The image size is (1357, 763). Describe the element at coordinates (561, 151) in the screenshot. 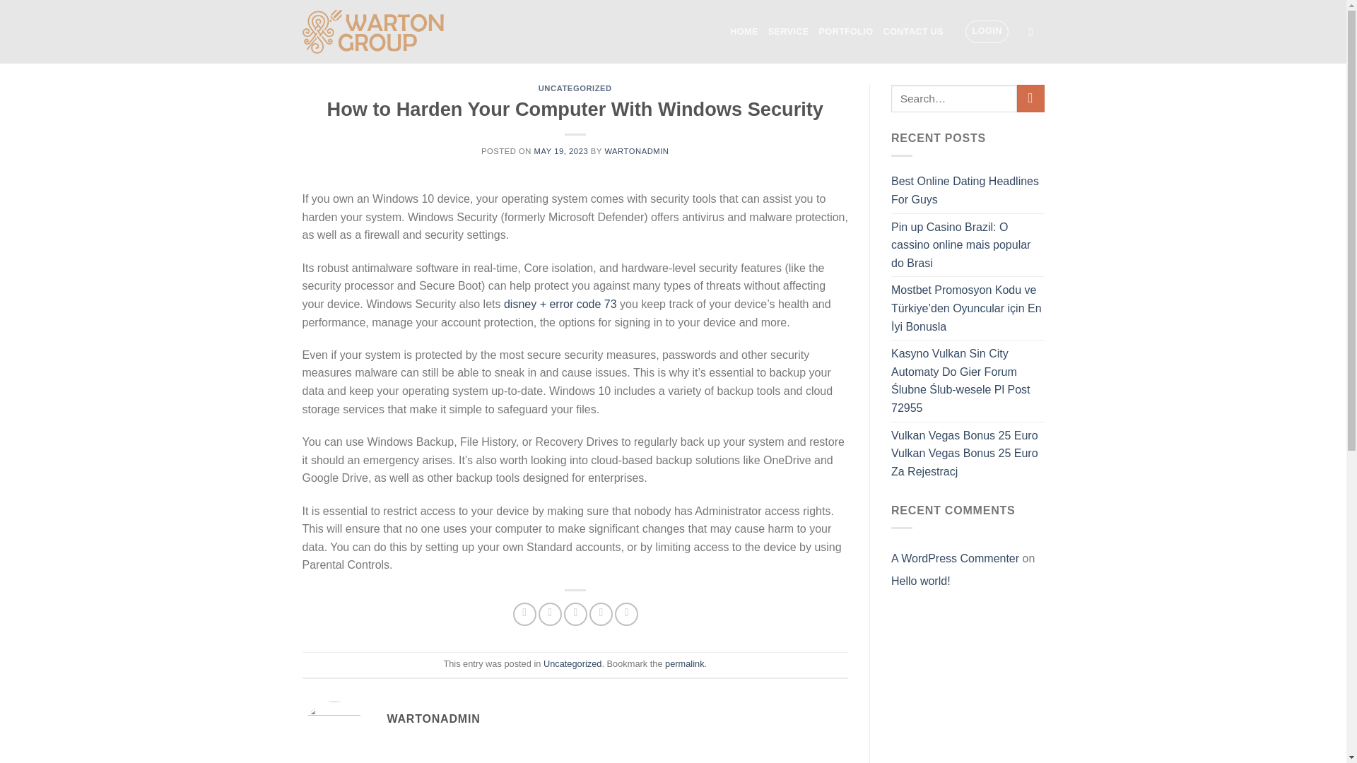

I see `MAY 19, 2023` at that location.